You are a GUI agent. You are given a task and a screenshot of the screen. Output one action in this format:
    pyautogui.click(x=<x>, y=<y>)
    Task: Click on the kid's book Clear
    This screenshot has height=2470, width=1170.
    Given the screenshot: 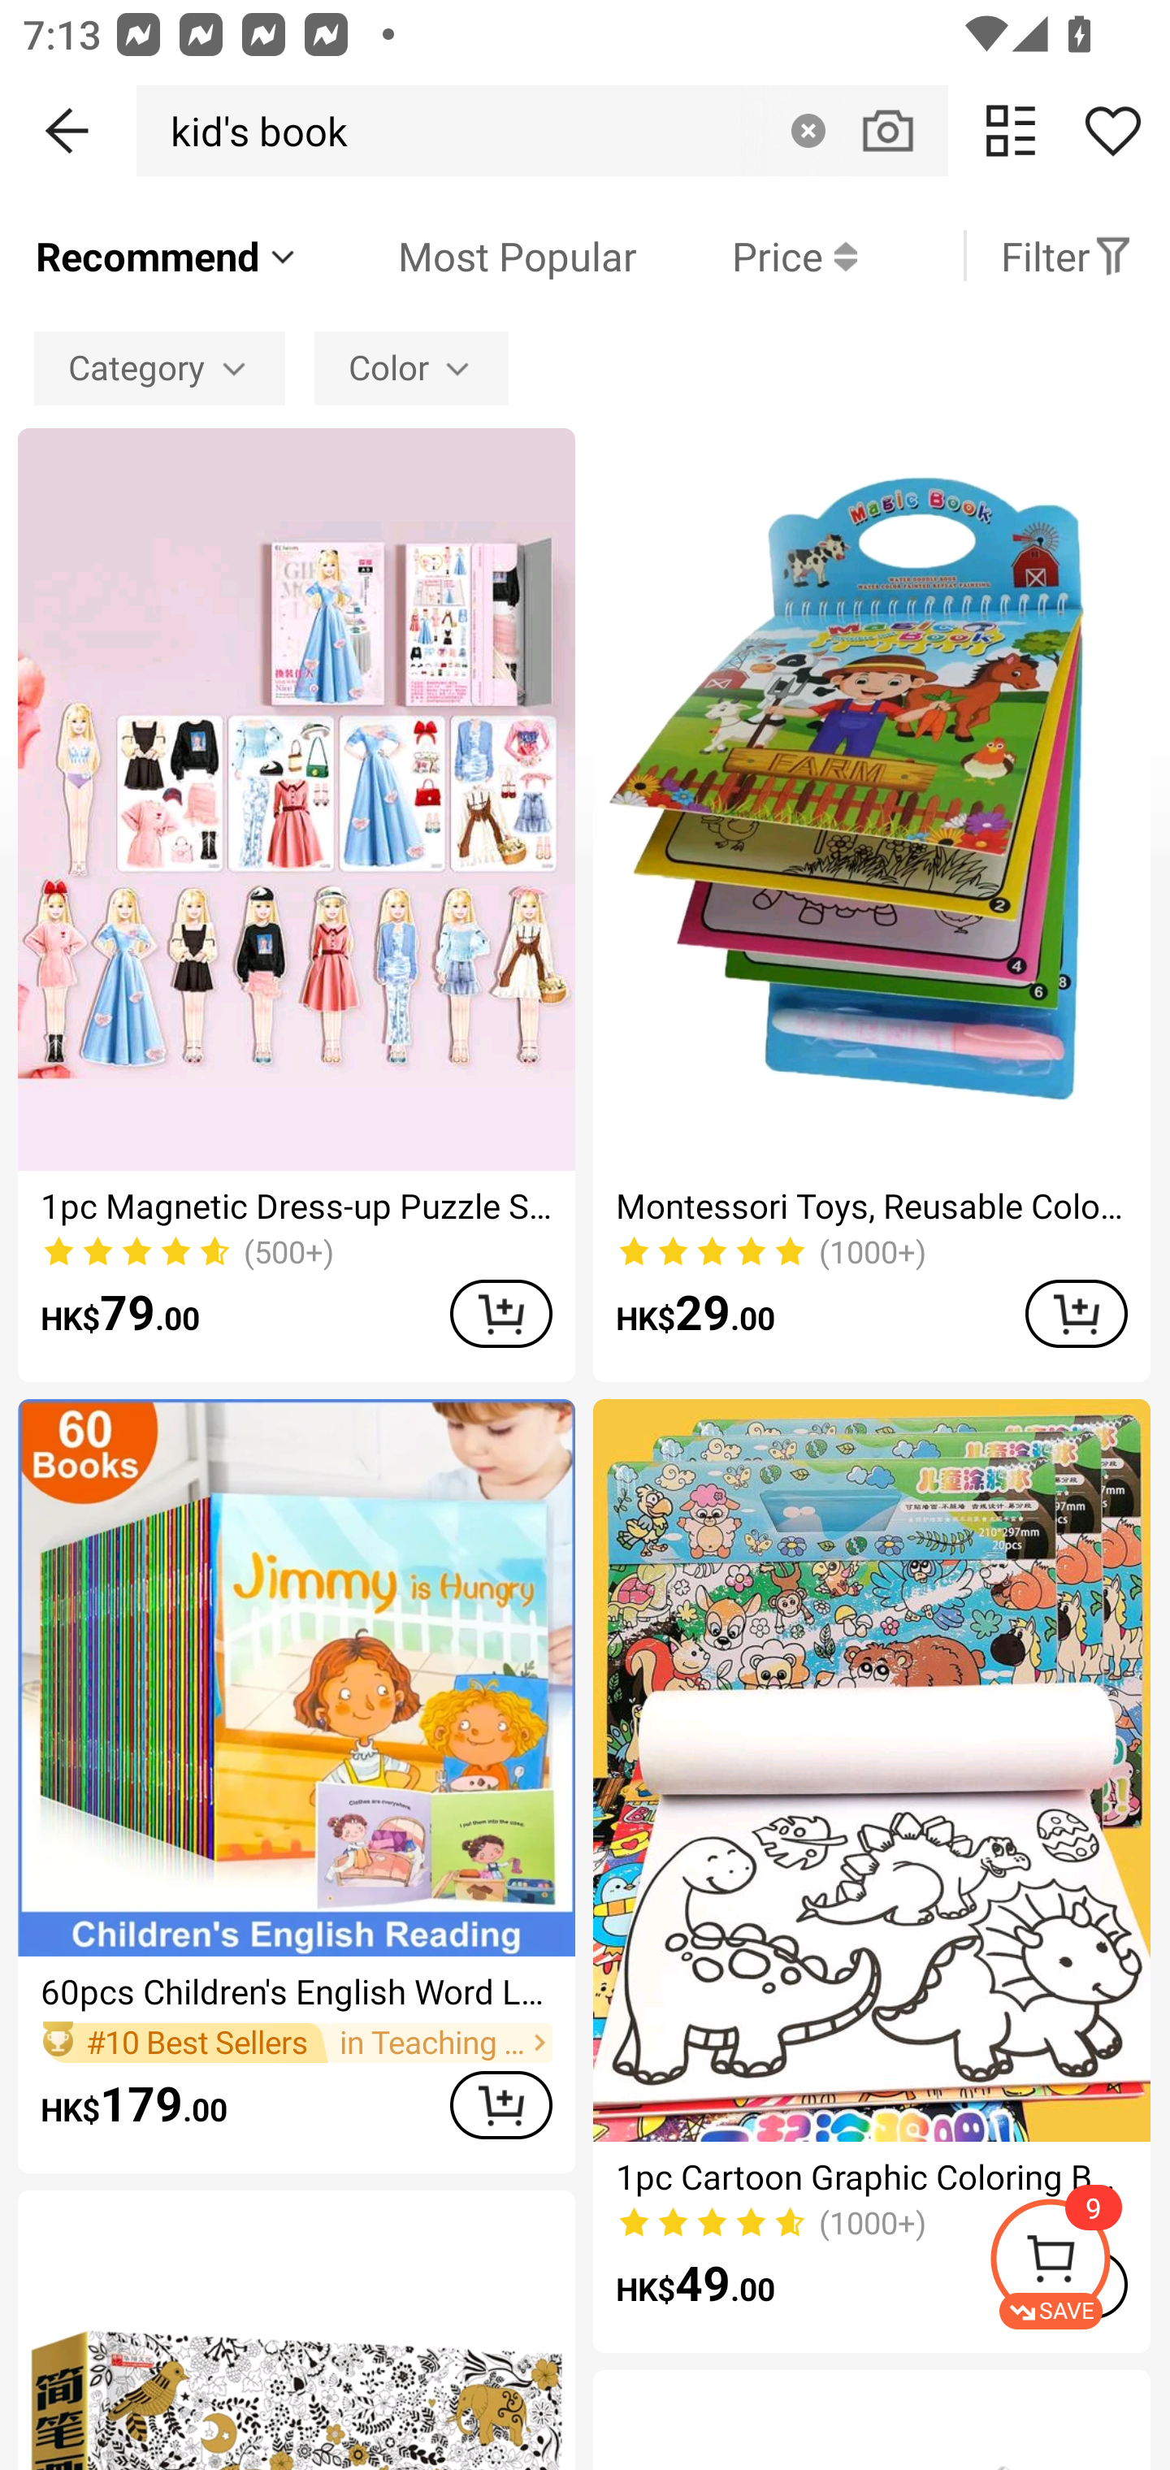 What is the action you would take?
    pyautogui.click(x=542, y=130)
    